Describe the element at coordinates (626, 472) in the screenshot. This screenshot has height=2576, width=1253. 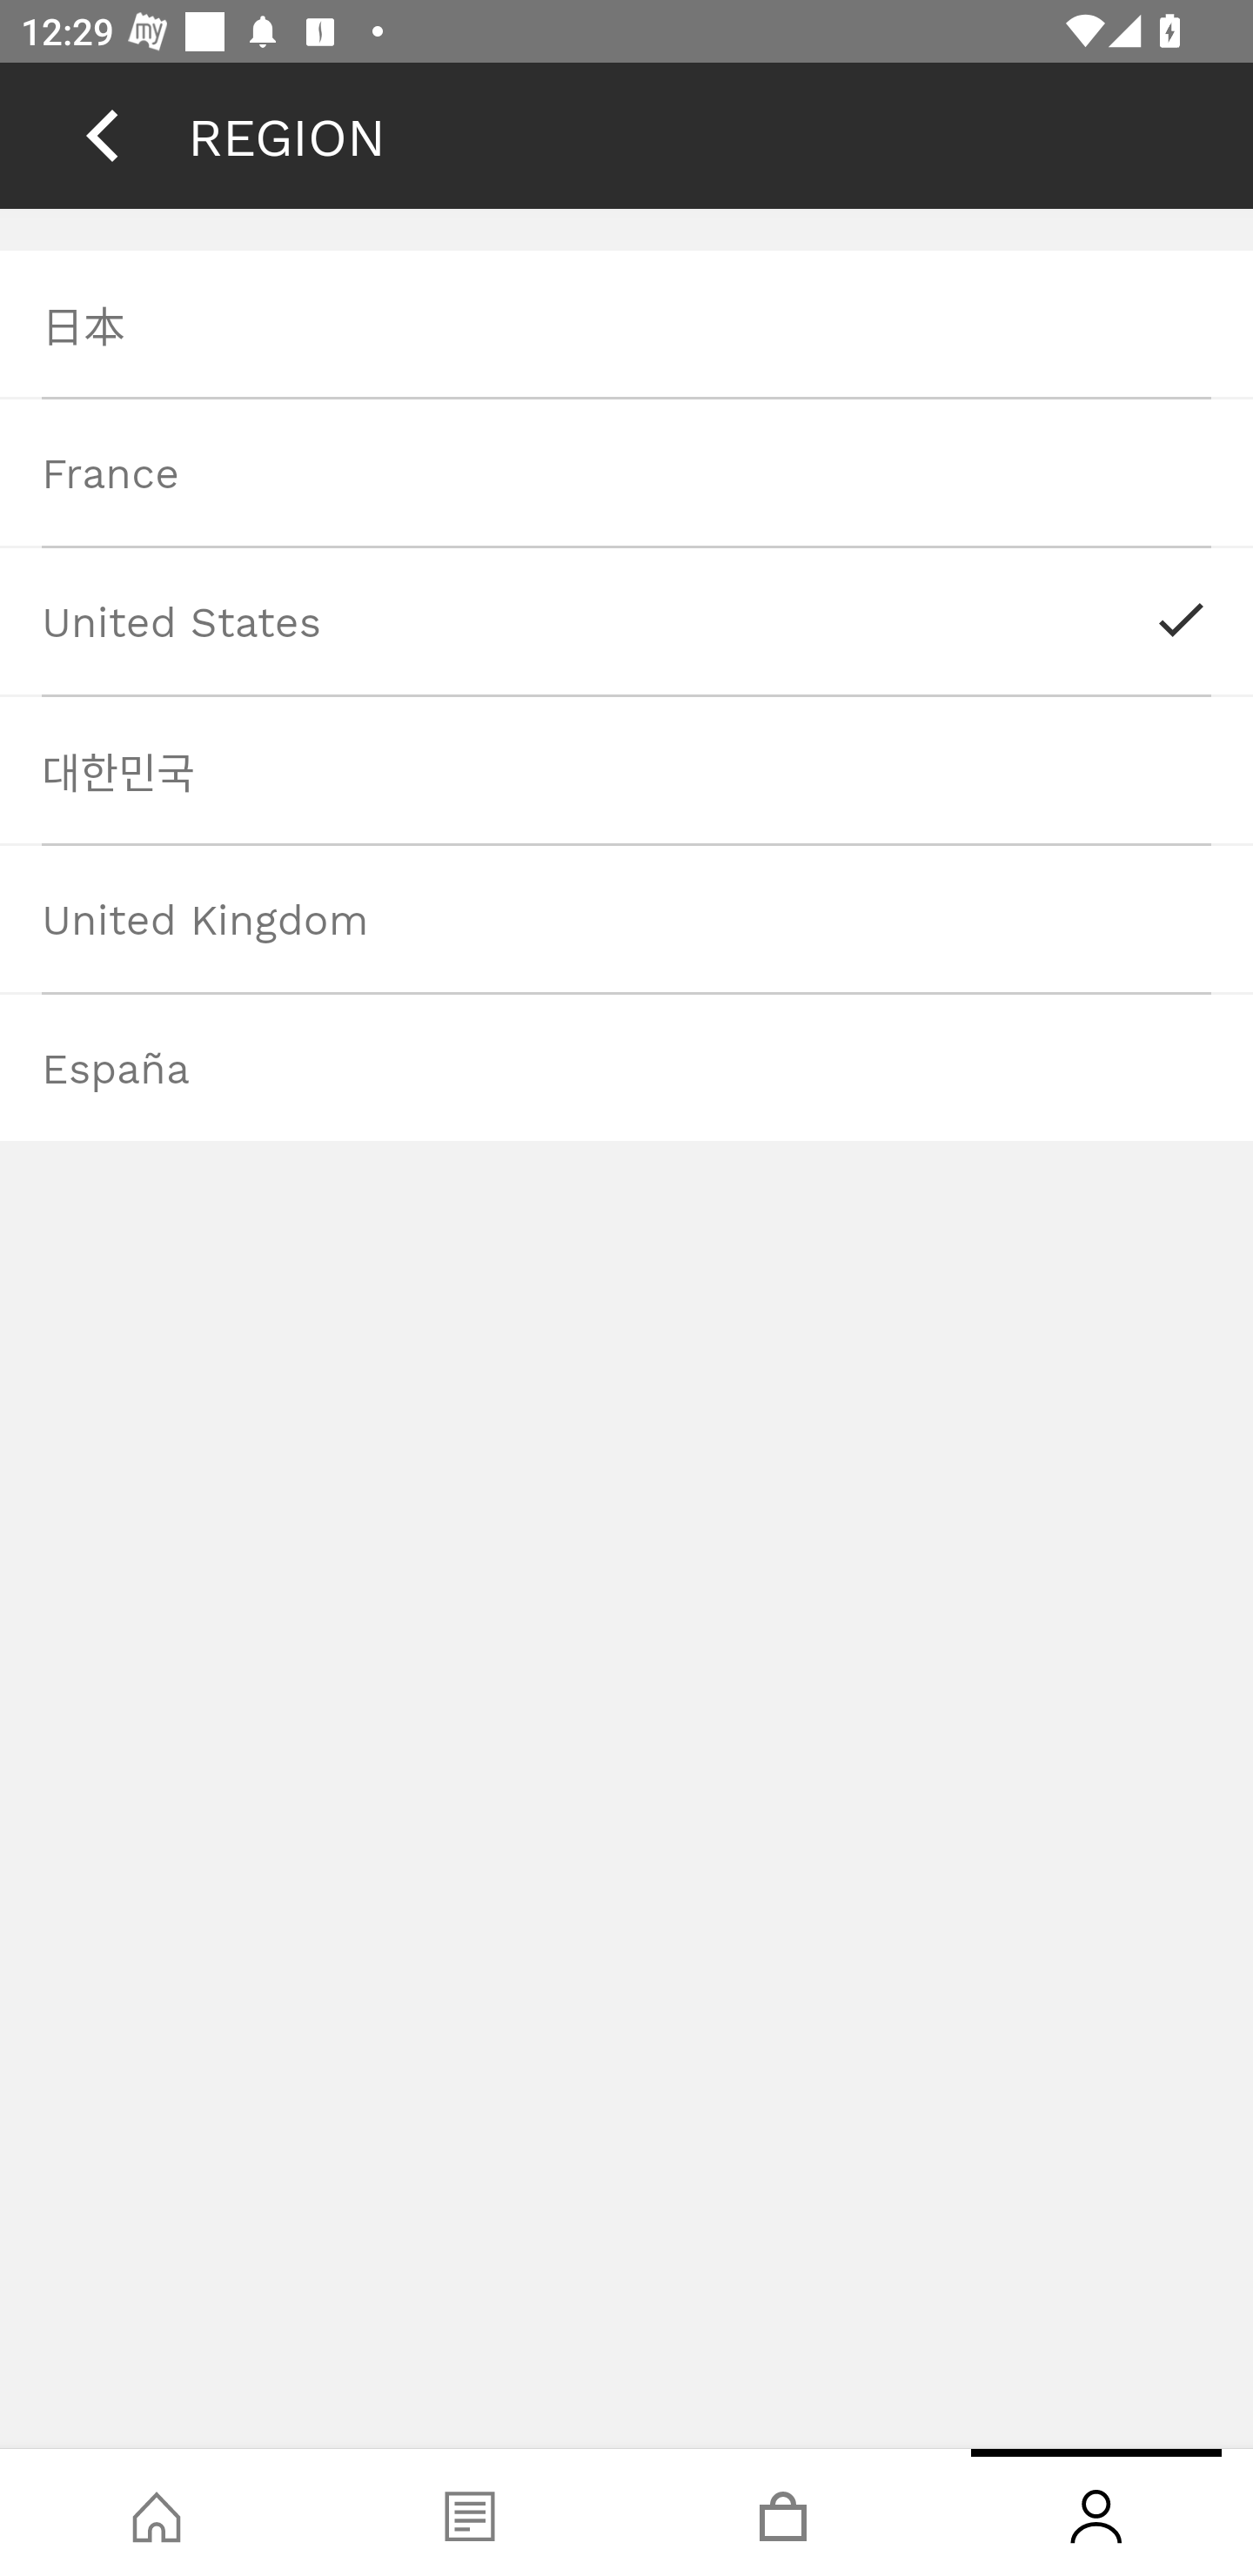
I see `France` at that location.